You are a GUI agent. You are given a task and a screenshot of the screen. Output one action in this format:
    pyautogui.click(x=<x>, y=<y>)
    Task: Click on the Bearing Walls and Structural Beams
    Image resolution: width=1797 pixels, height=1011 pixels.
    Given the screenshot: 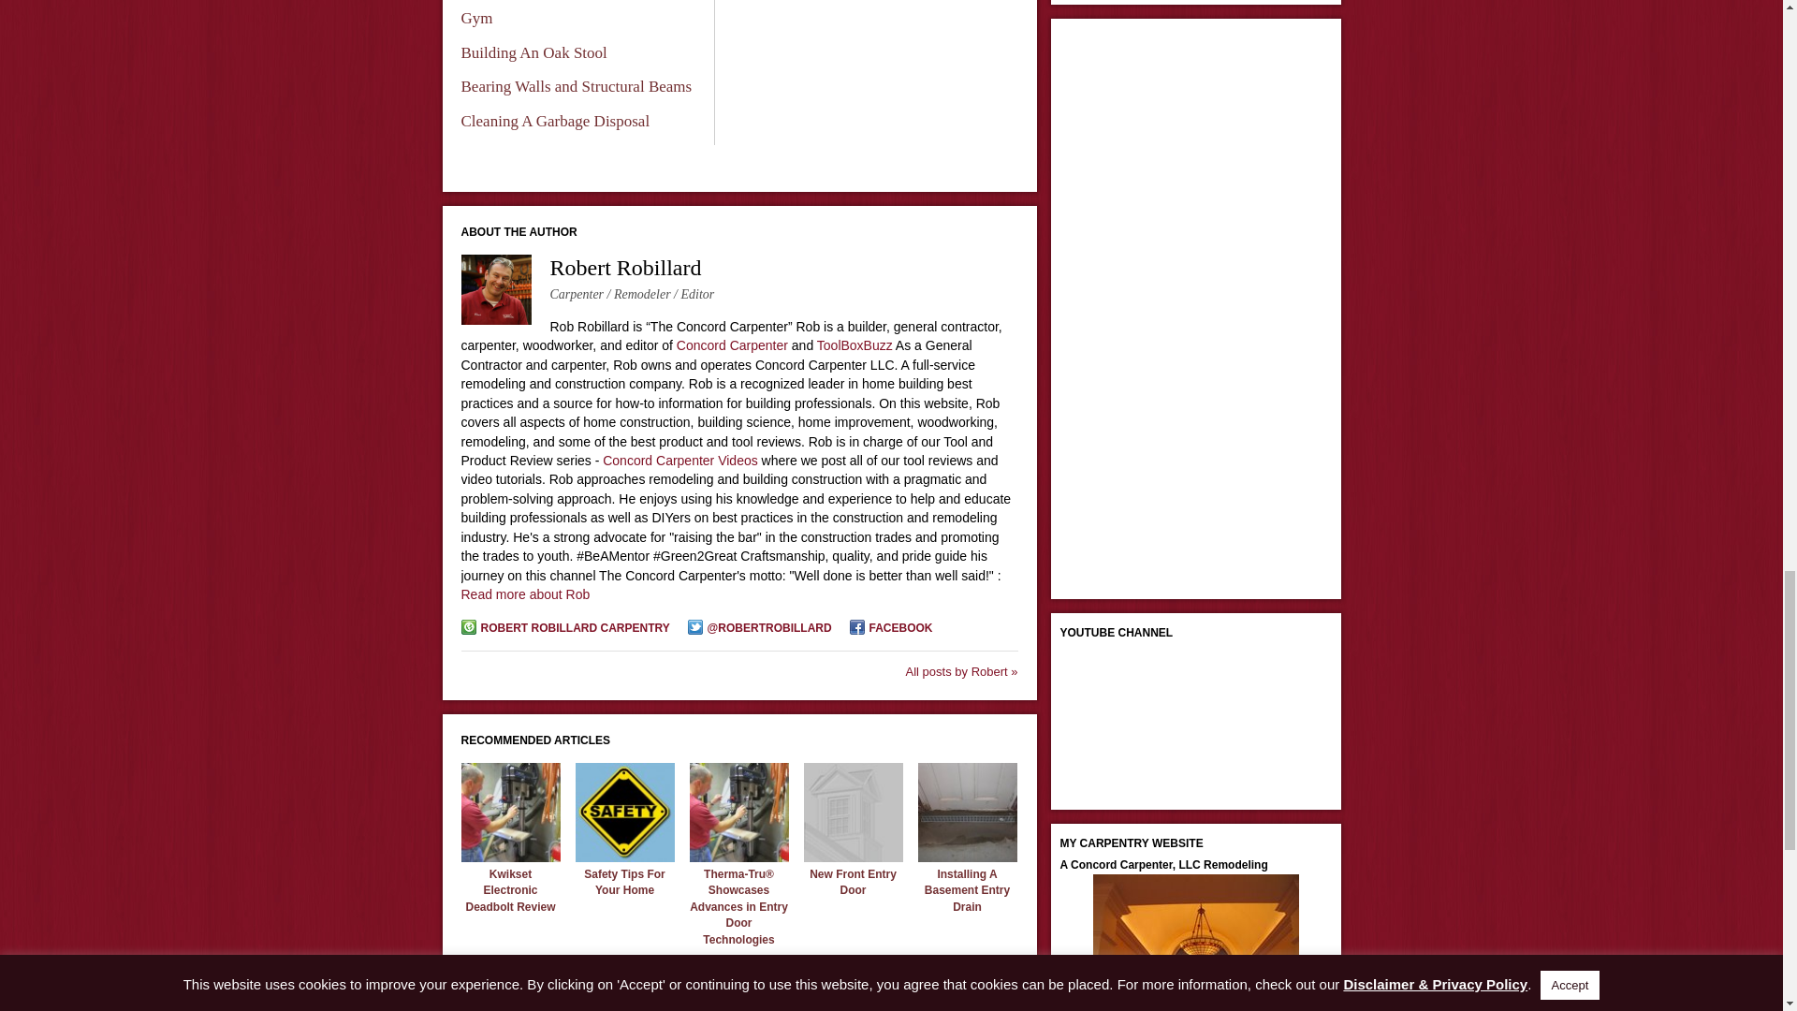 What is the action you would take?
    pyautogui.click(x=576, y=86)
    